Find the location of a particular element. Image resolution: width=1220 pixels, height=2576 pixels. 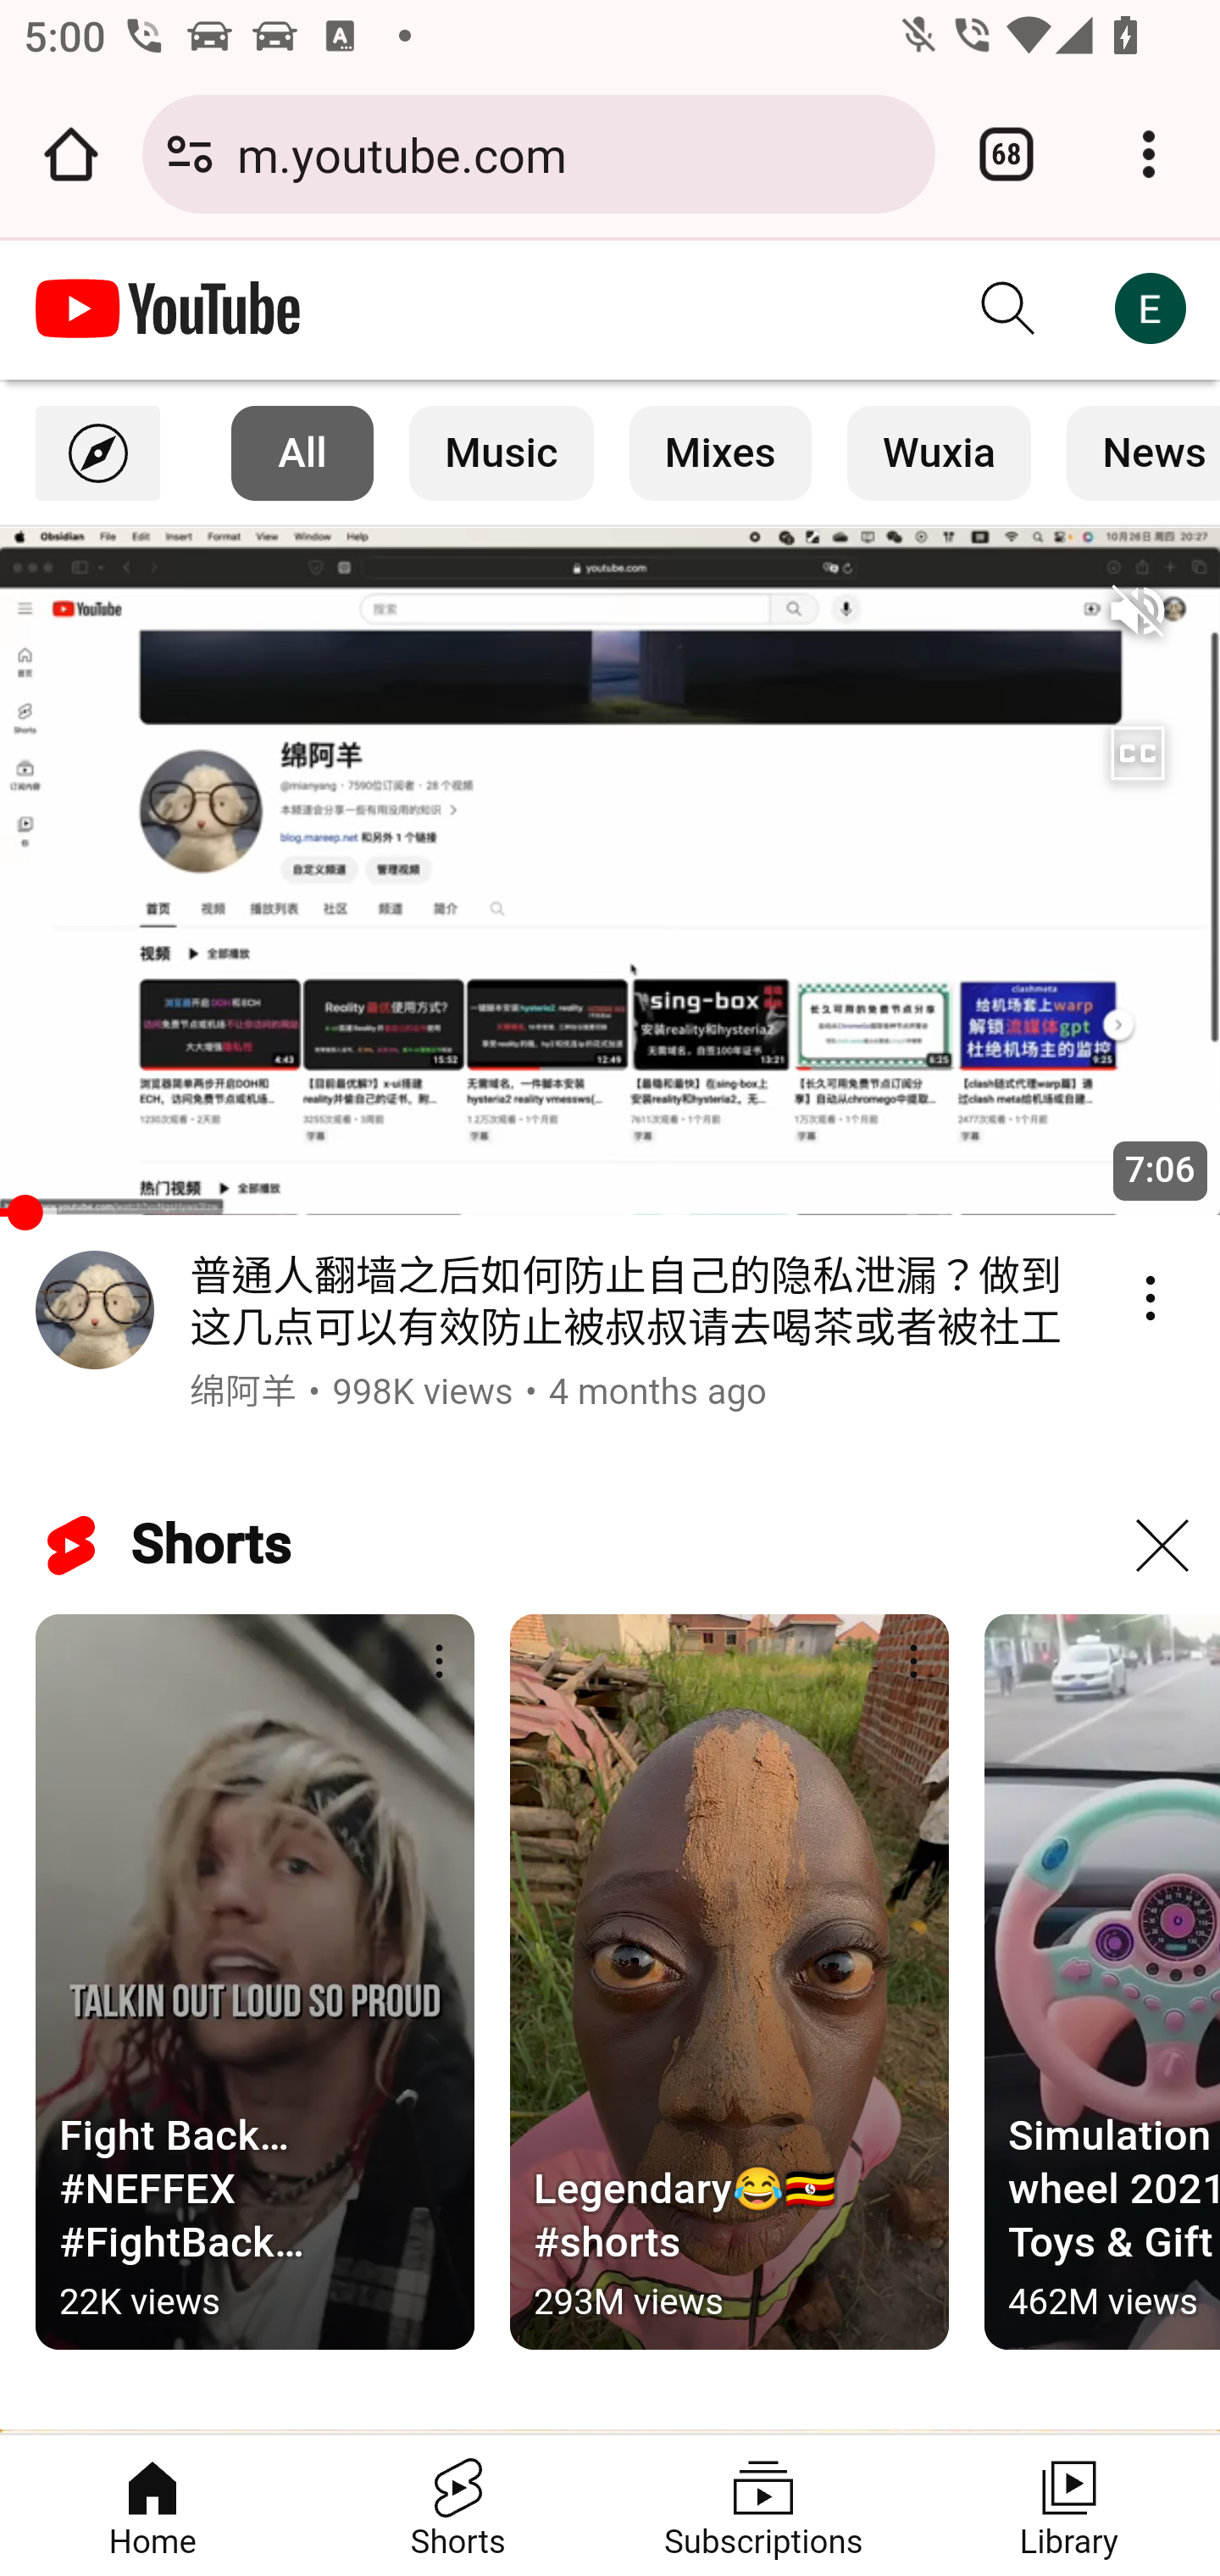

More actions is located at coordinates (438, 1663).